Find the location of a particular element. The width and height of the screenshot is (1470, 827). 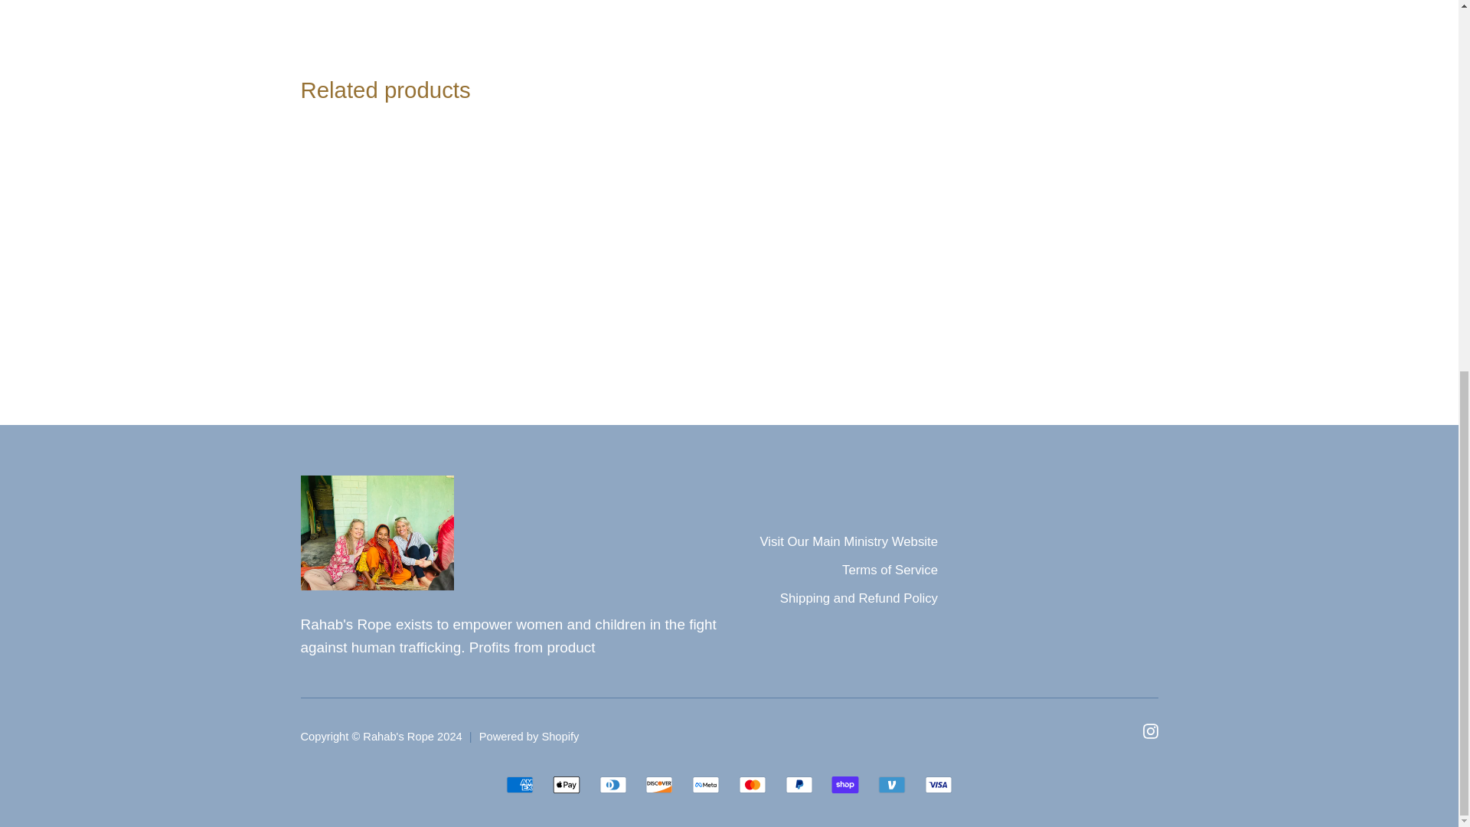

Venmo is located at coordinates (891, 784).